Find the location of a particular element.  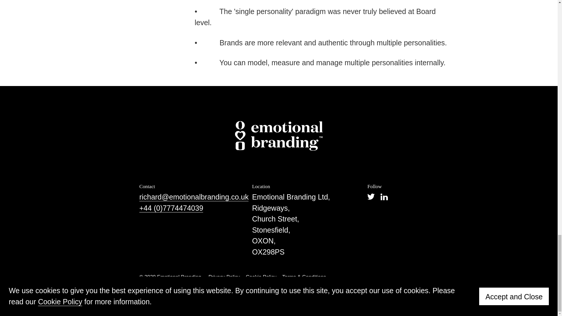

Follow us on LinkedIn is located at coordinates (384, 197).